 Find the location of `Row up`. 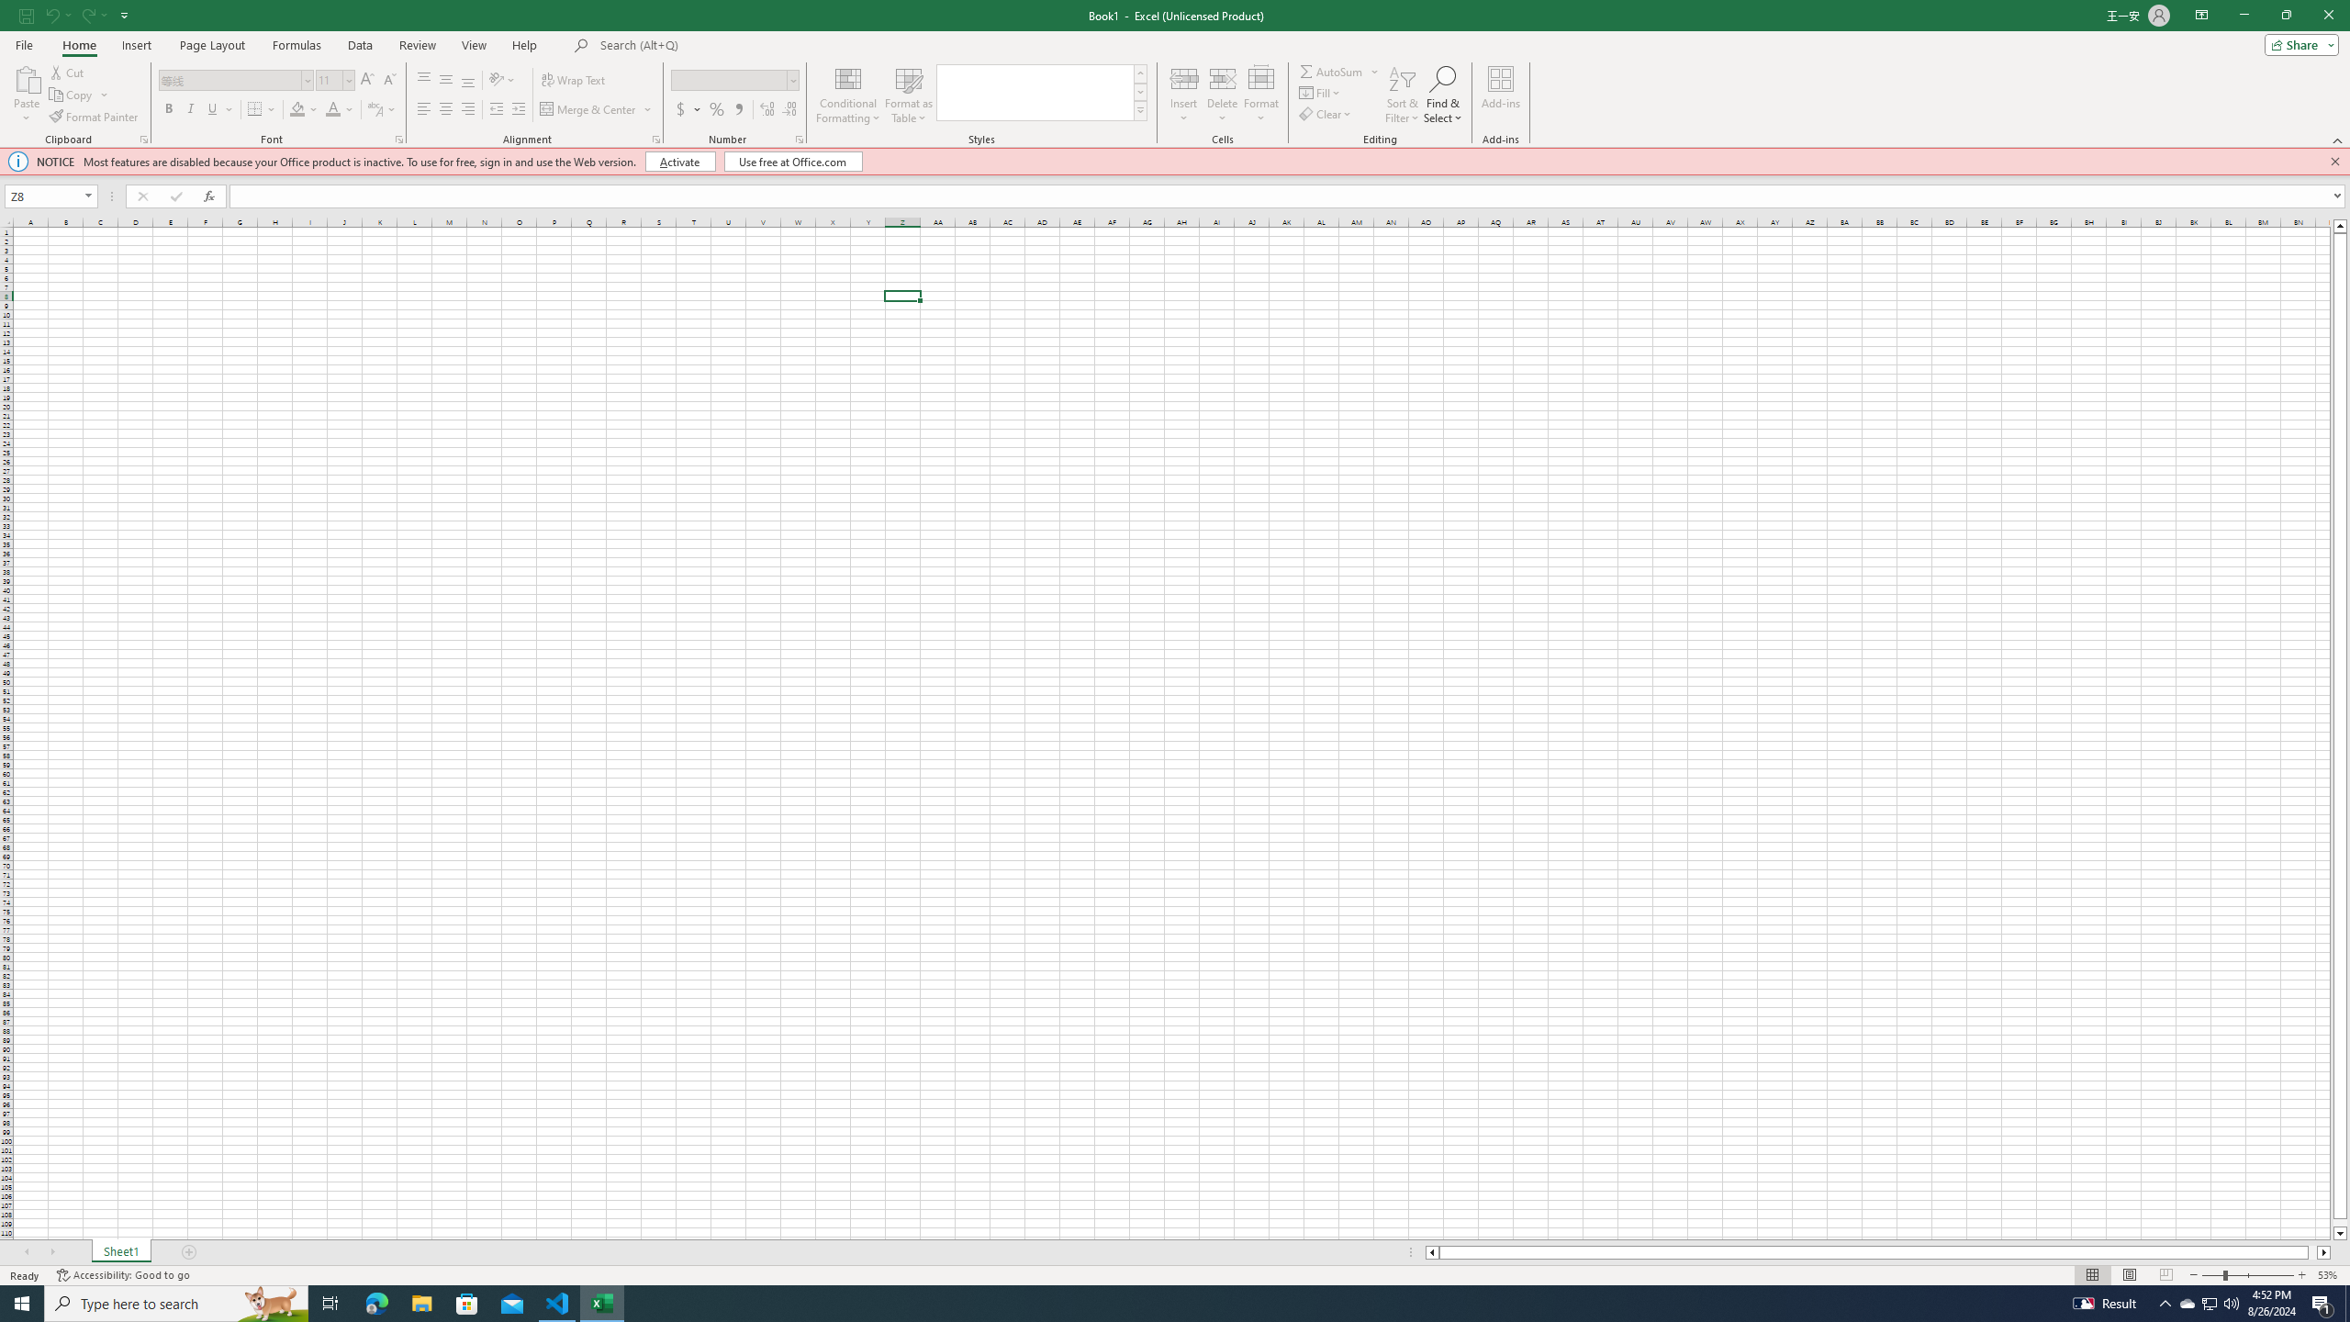

Row up is located at coordinates (1139, 73).